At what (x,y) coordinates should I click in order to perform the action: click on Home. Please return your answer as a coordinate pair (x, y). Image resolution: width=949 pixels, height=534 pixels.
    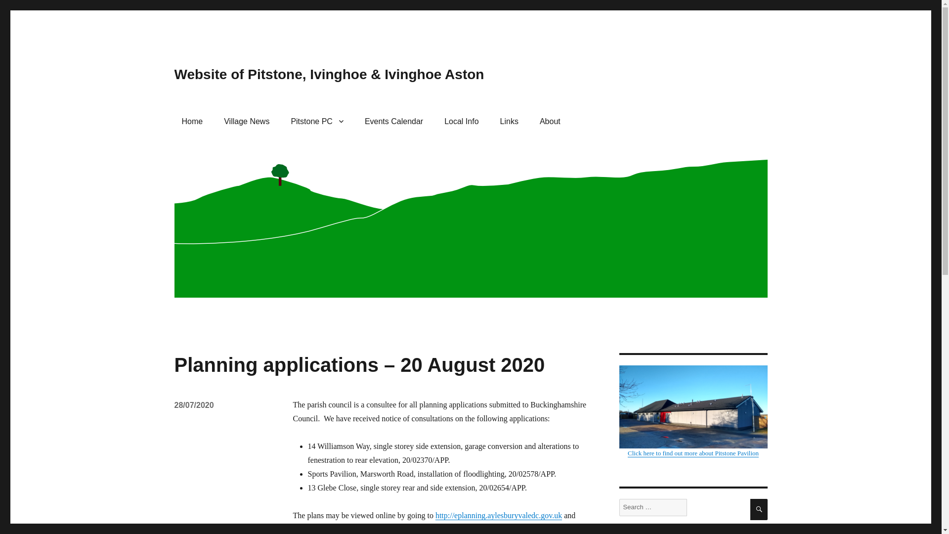
    Looking at the image, I should click on (192, 121).